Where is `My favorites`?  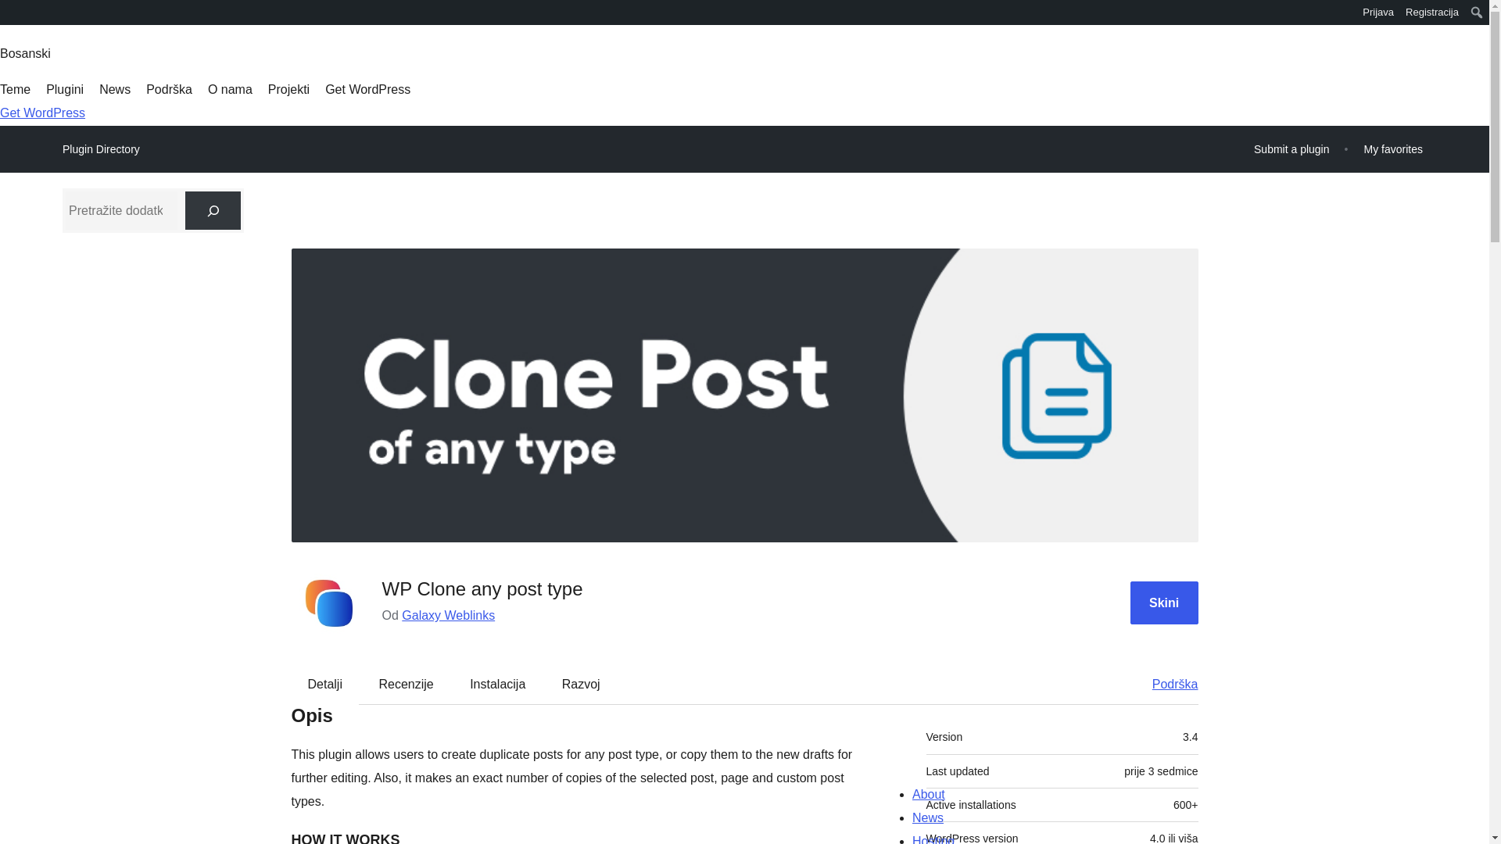 My favorites is located at coordinates (1393, 148).